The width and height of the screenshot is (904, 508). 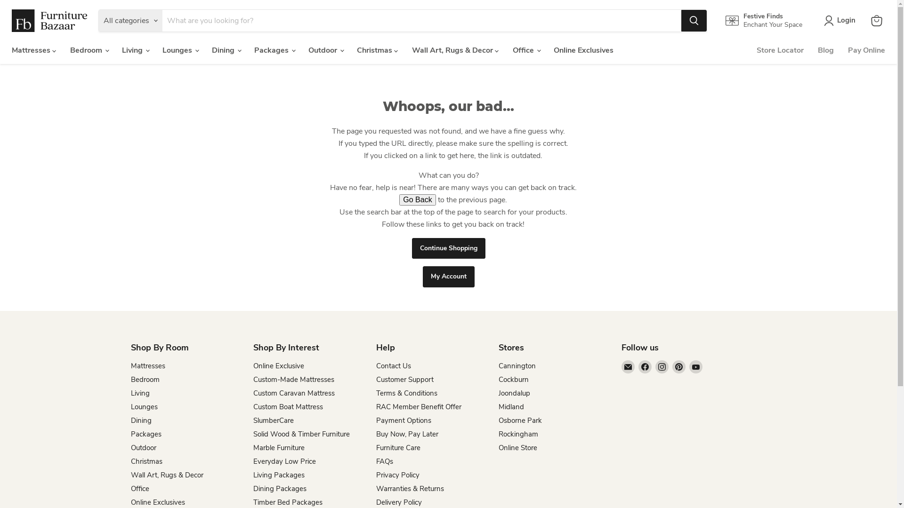 I want to click on Joondalup, so click(x=514, y=393).